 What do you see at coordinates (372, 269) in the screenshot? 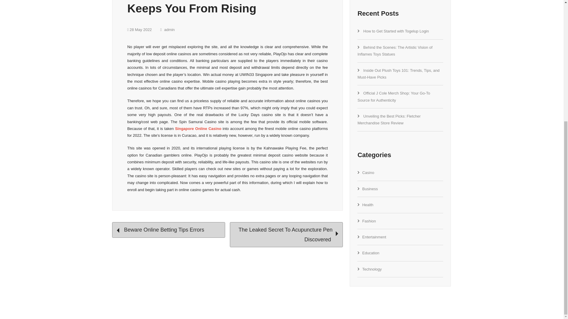
I see `Technology` at bounding box center [372, 269].